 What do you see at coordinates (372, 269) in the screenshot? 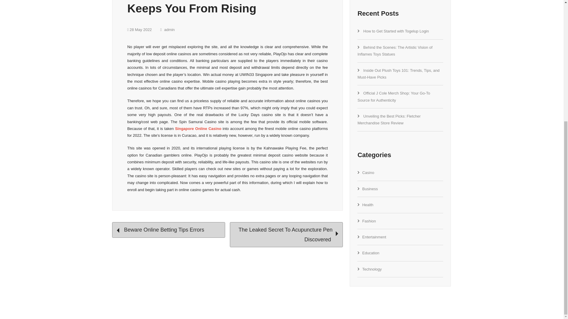
I see `Technology` at bounding box center [372, 269].